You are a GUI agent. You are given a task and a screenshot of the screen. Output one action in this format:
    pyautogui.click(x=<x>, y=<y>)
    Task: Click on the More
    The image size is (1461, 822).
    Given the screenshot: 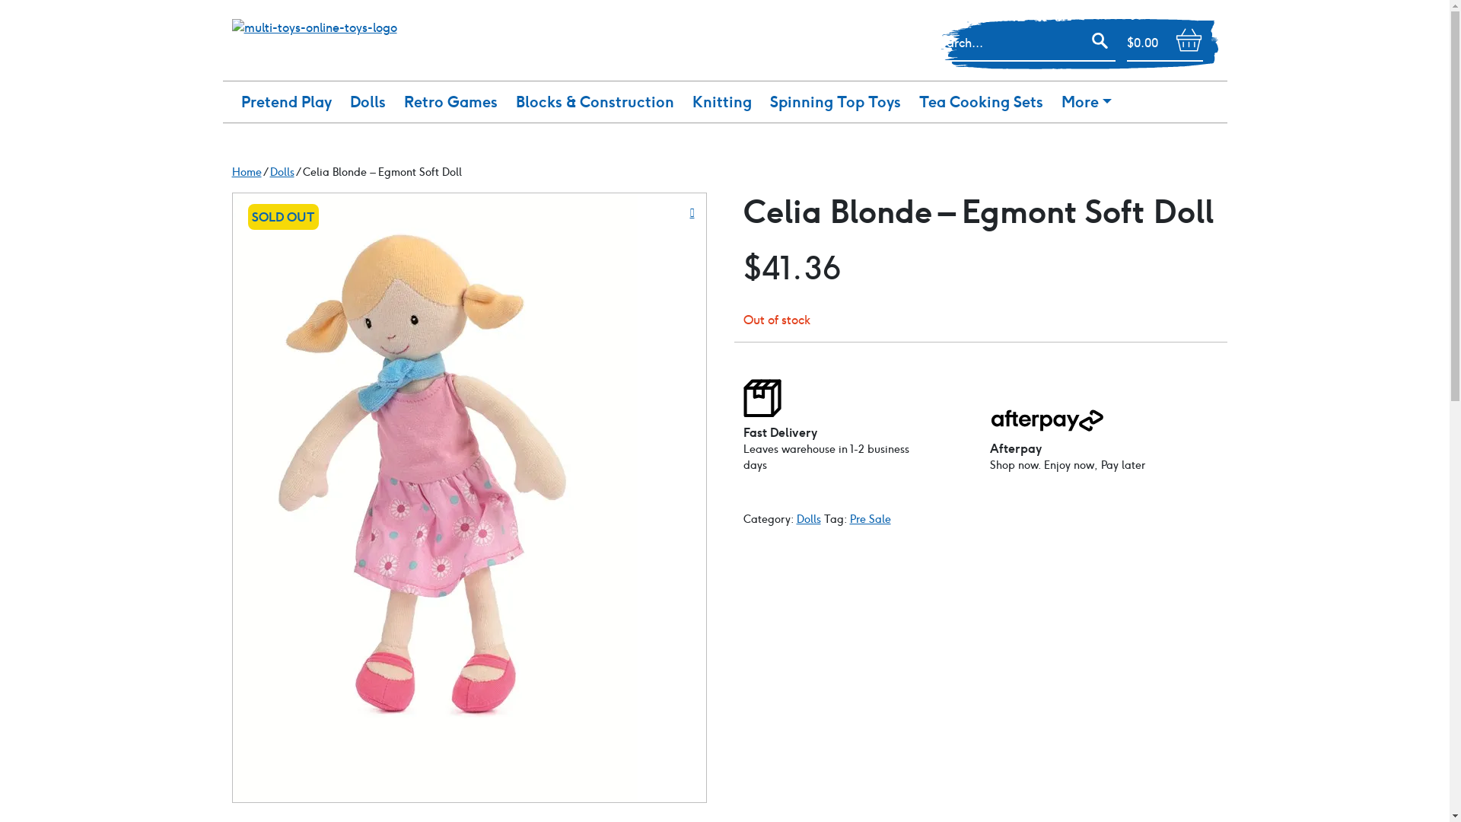 What is the action you would take?
    pyautogui.click(x=1086, y=102)
    